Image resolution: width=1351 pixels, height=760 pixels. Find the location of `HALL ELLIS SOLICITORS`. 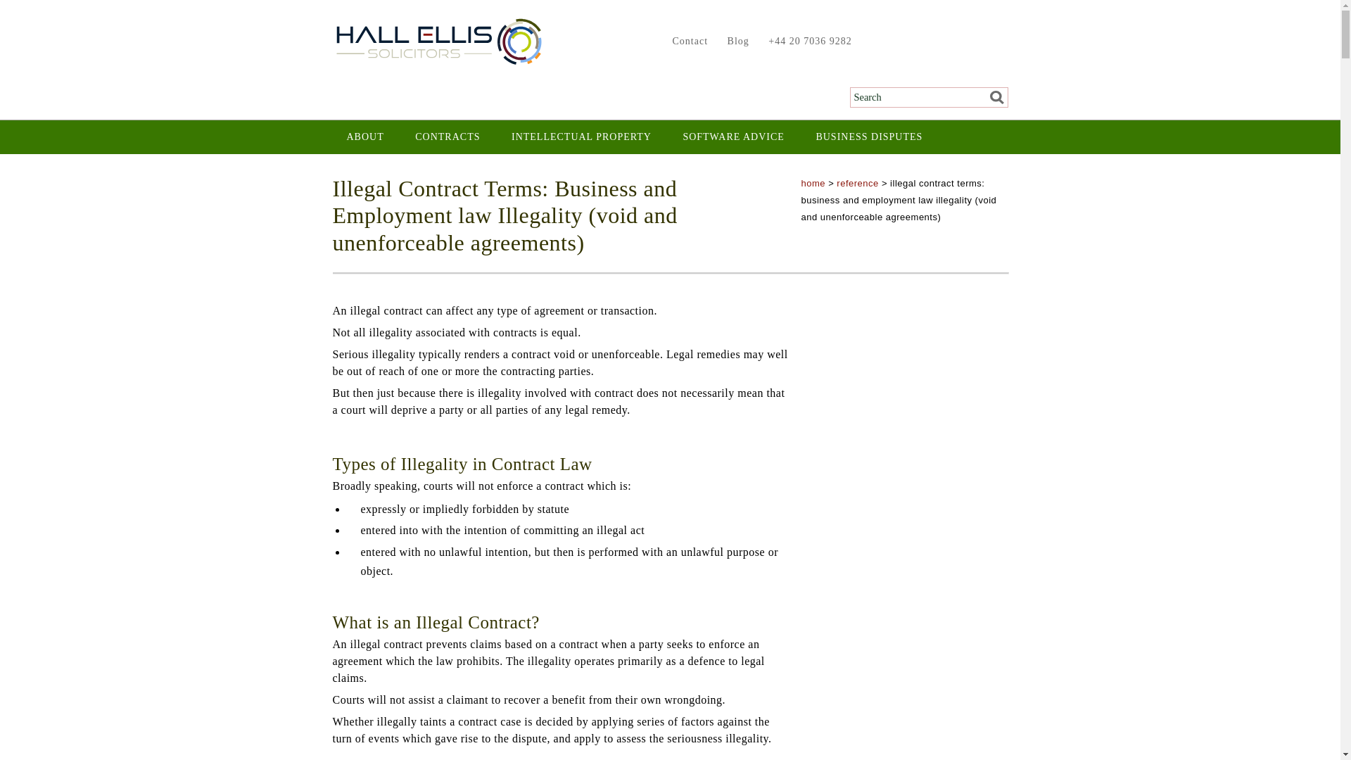

HALL ELLIS SOLICITORS is located at coordinates (438, 42).